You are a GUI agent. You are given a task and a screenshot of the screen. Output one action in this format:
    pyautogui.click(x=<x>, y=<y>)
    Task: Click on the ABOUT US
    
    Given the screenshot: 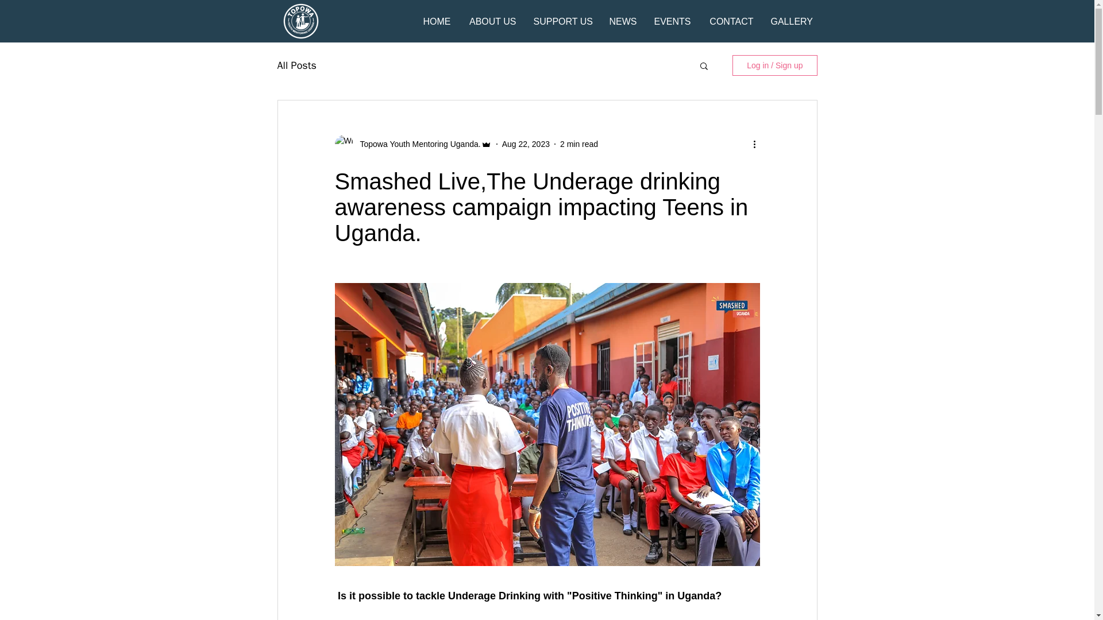 What is the action you would take?
    pyautogui.click(x=492, y=21)
    